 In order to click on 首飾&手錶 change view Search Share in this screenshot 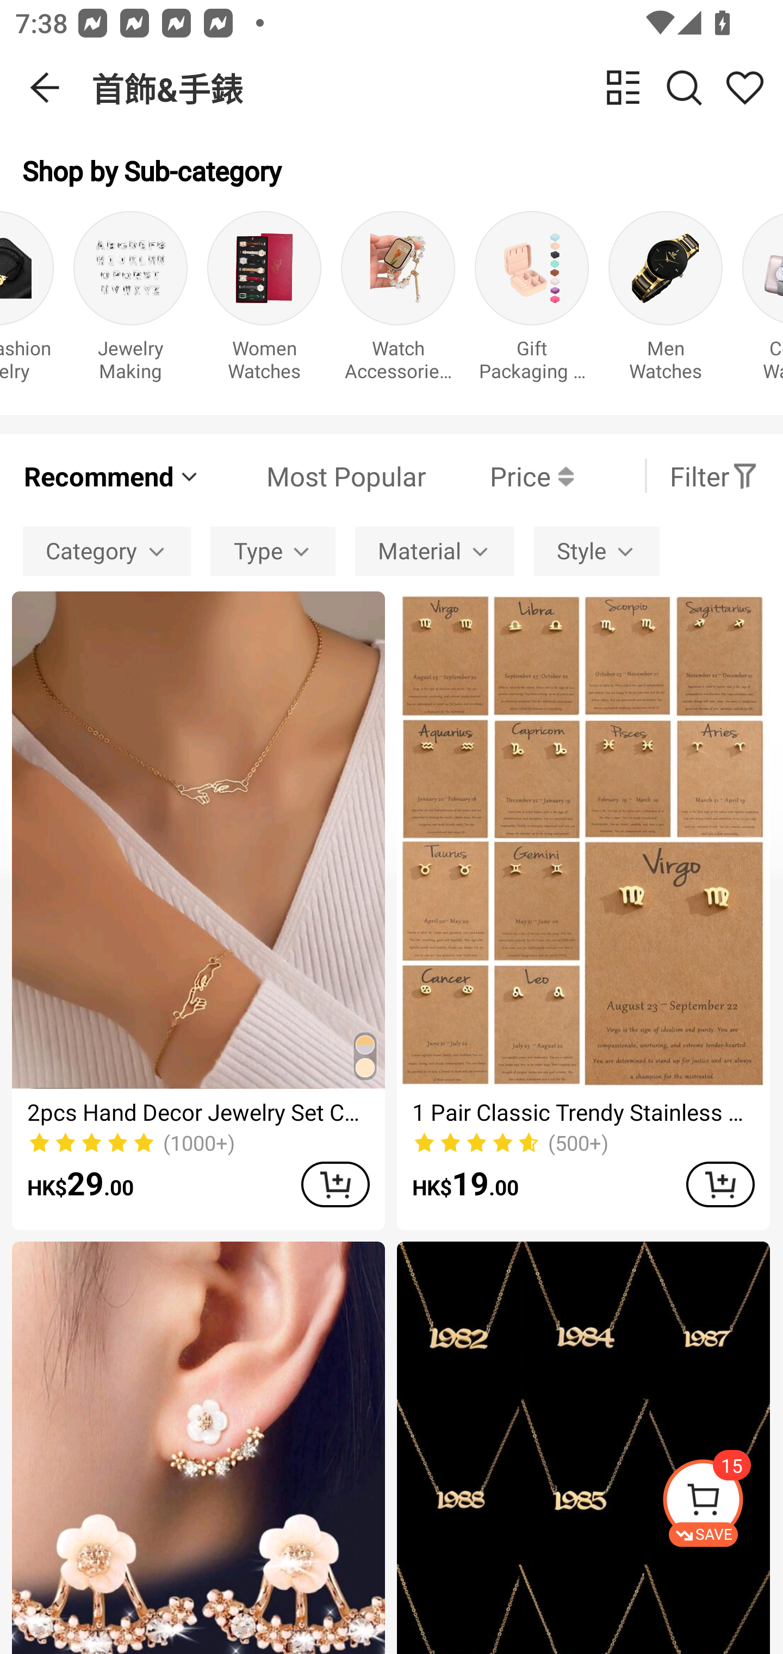, I will do `click(437, 88)`.